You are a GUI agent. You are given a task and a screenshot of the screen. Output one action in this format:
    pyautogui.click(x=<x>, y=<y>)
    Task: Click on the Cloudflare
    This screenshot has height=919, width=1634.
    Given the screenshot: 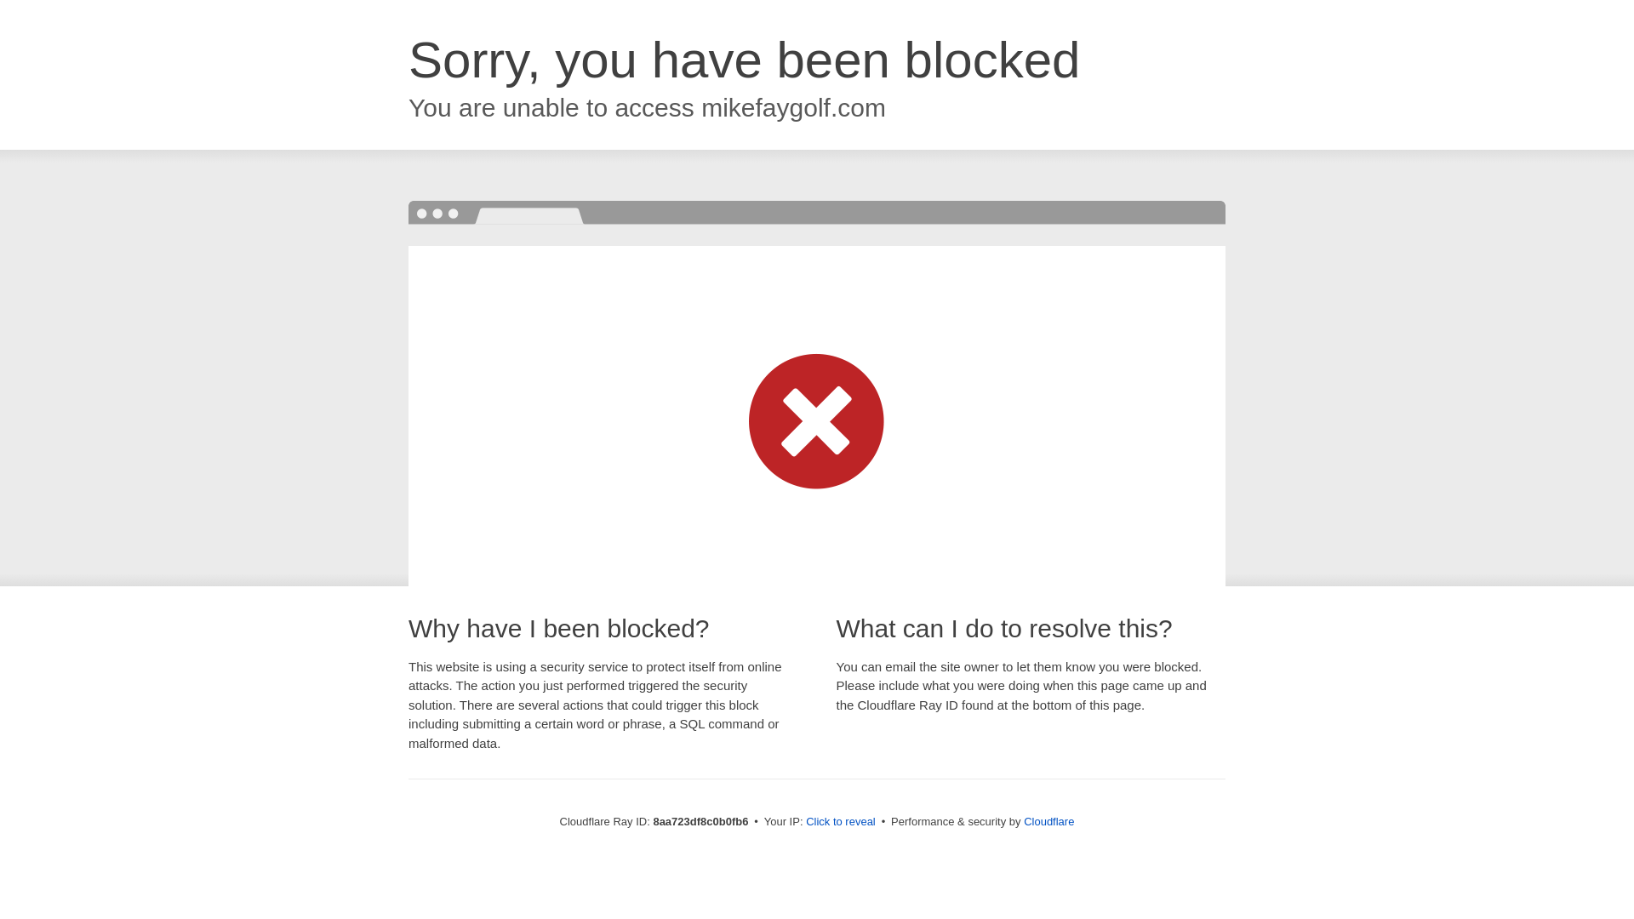 What is the action you would take?
    pyautogui.click(x=1048, y=821)
    